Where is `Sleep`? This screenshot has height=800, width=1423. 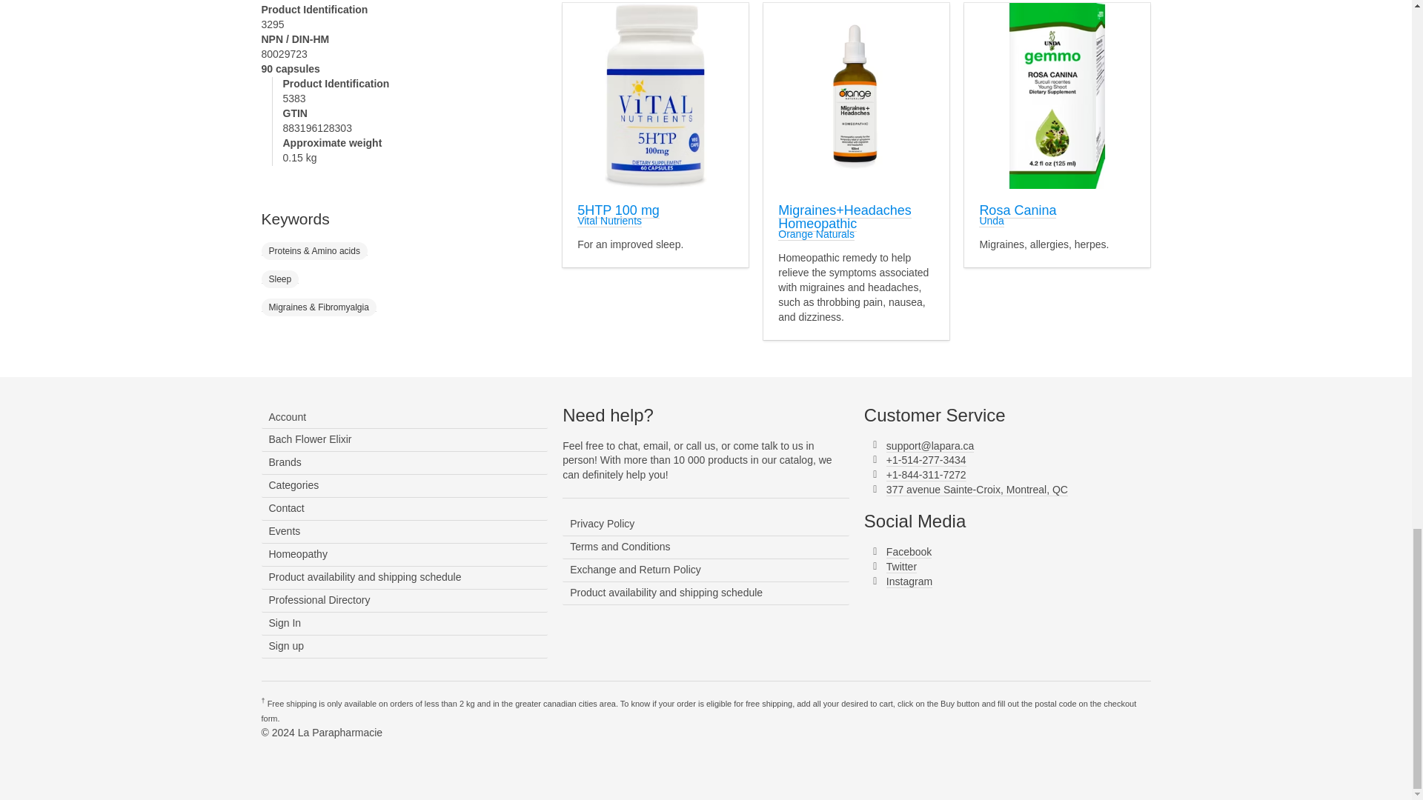
Sleep is located at coordinates (279, 277).